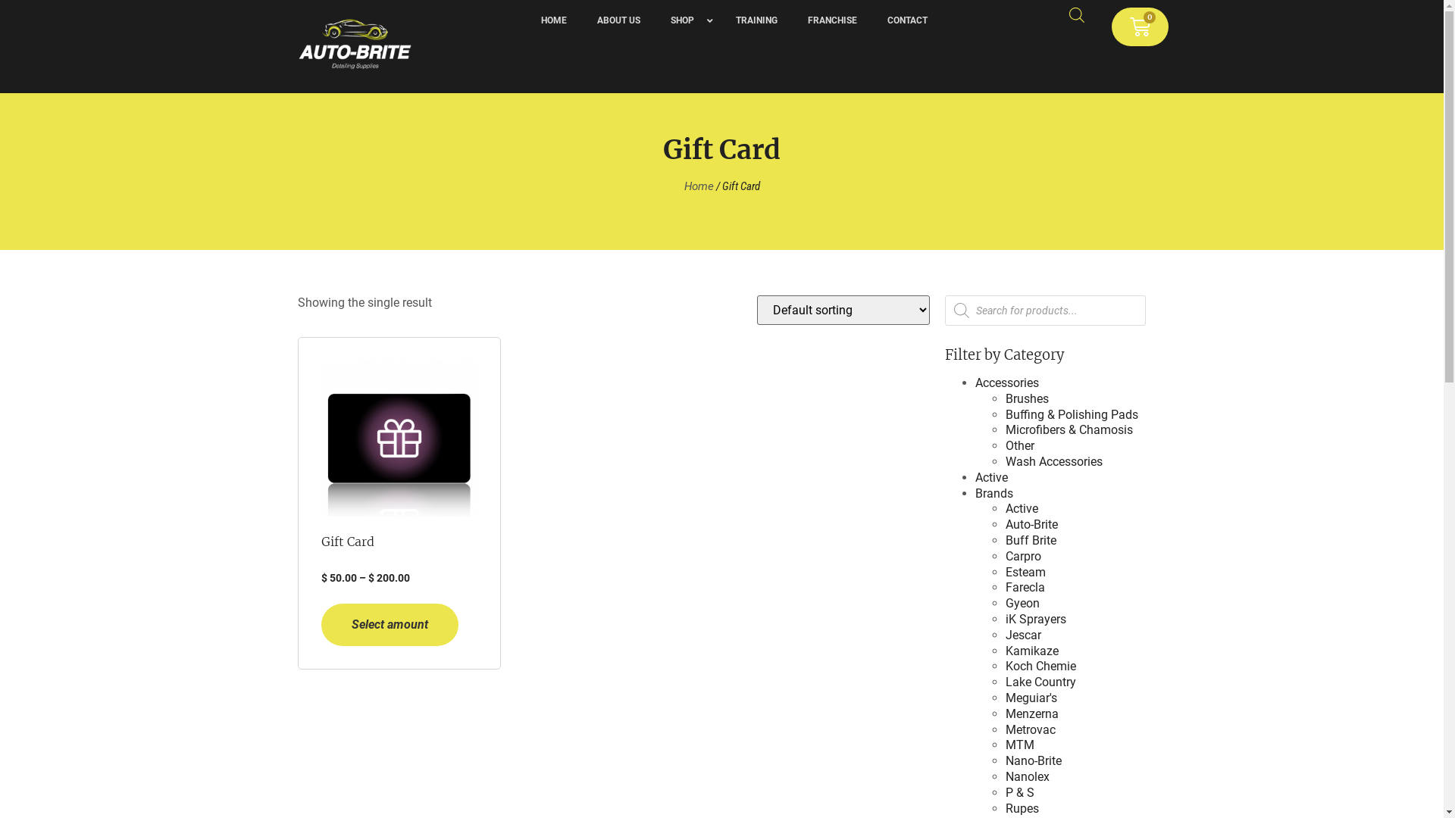  Describe the element at coordinates (1020, 745) in the screenshot. I see `MTM` at that location.